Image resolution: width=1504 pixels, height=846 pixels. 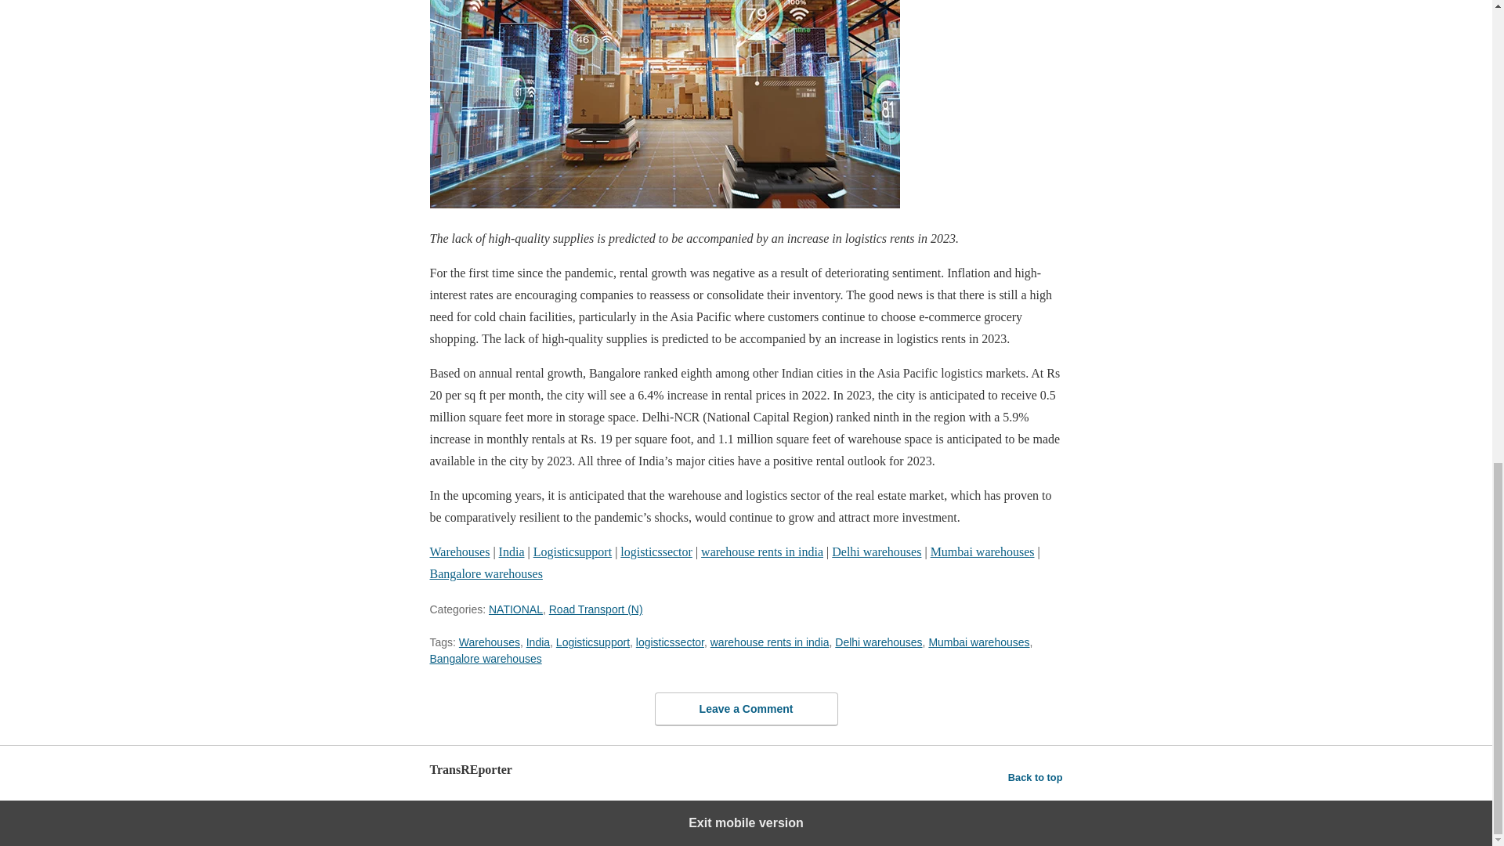 What do you see at coordinates (538, 642) in the screenshot?
I see `India` at bounding box center [538, 642].